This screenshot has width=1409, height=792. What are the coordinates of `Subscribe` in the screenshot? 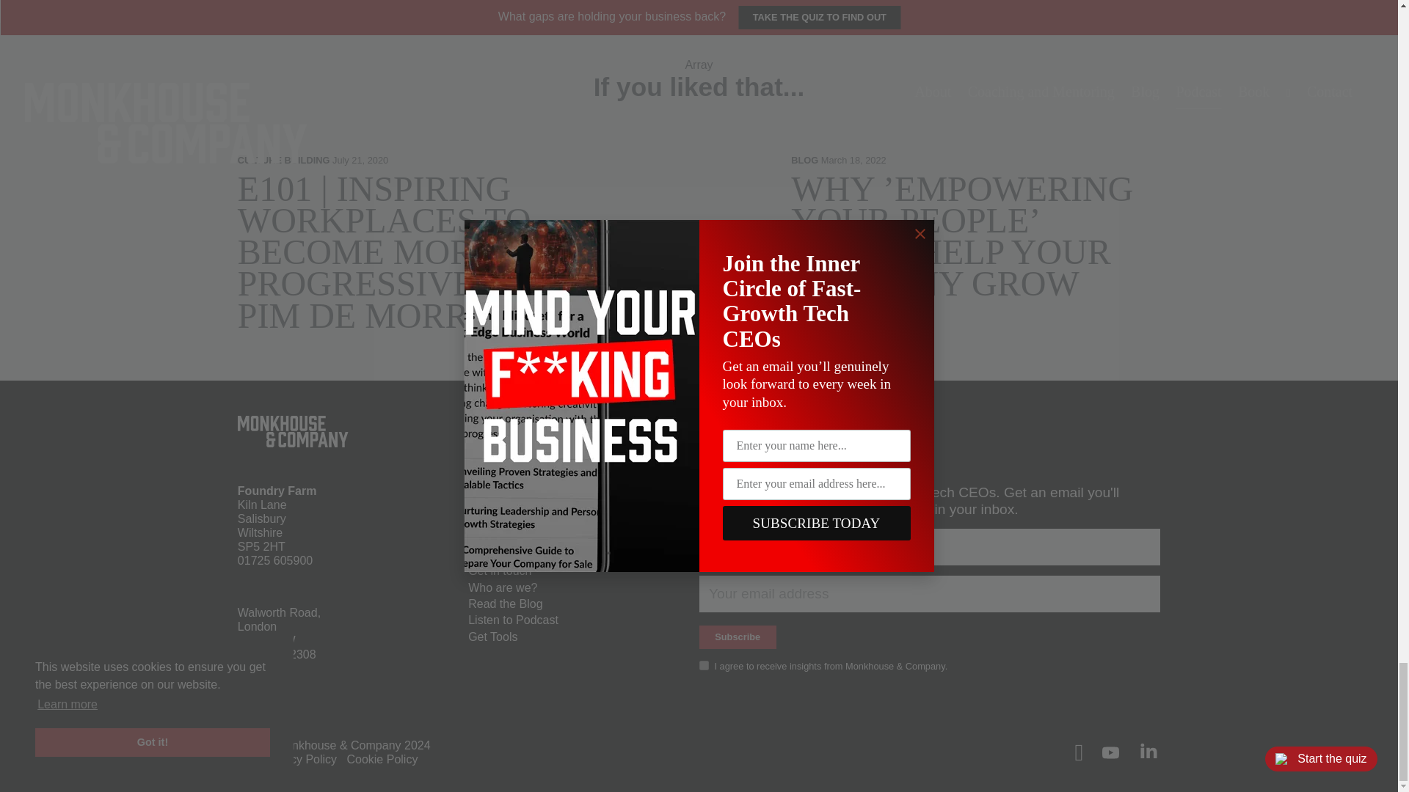 It's located at (737, 637).